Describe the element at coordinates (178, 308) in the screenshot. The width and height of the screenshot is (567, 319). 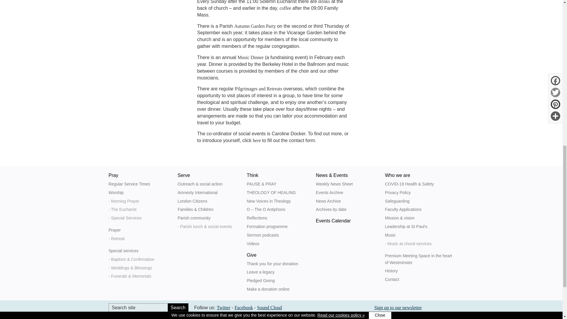
I see `Search` at that location.